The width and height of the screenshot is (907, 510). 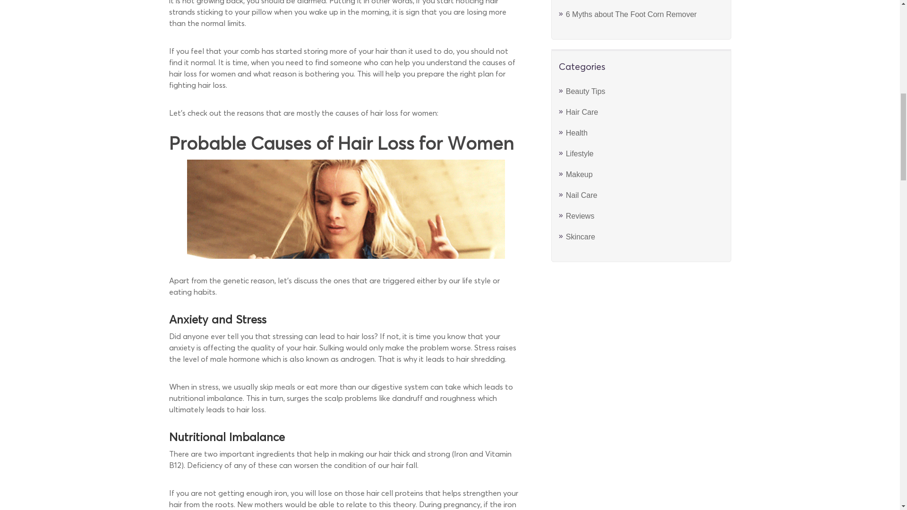 What do you see at coordinates (631, 14) in the screenshot?
I see `6 Myths about The Foot Corn Remover` at bounding box center [631, 14].